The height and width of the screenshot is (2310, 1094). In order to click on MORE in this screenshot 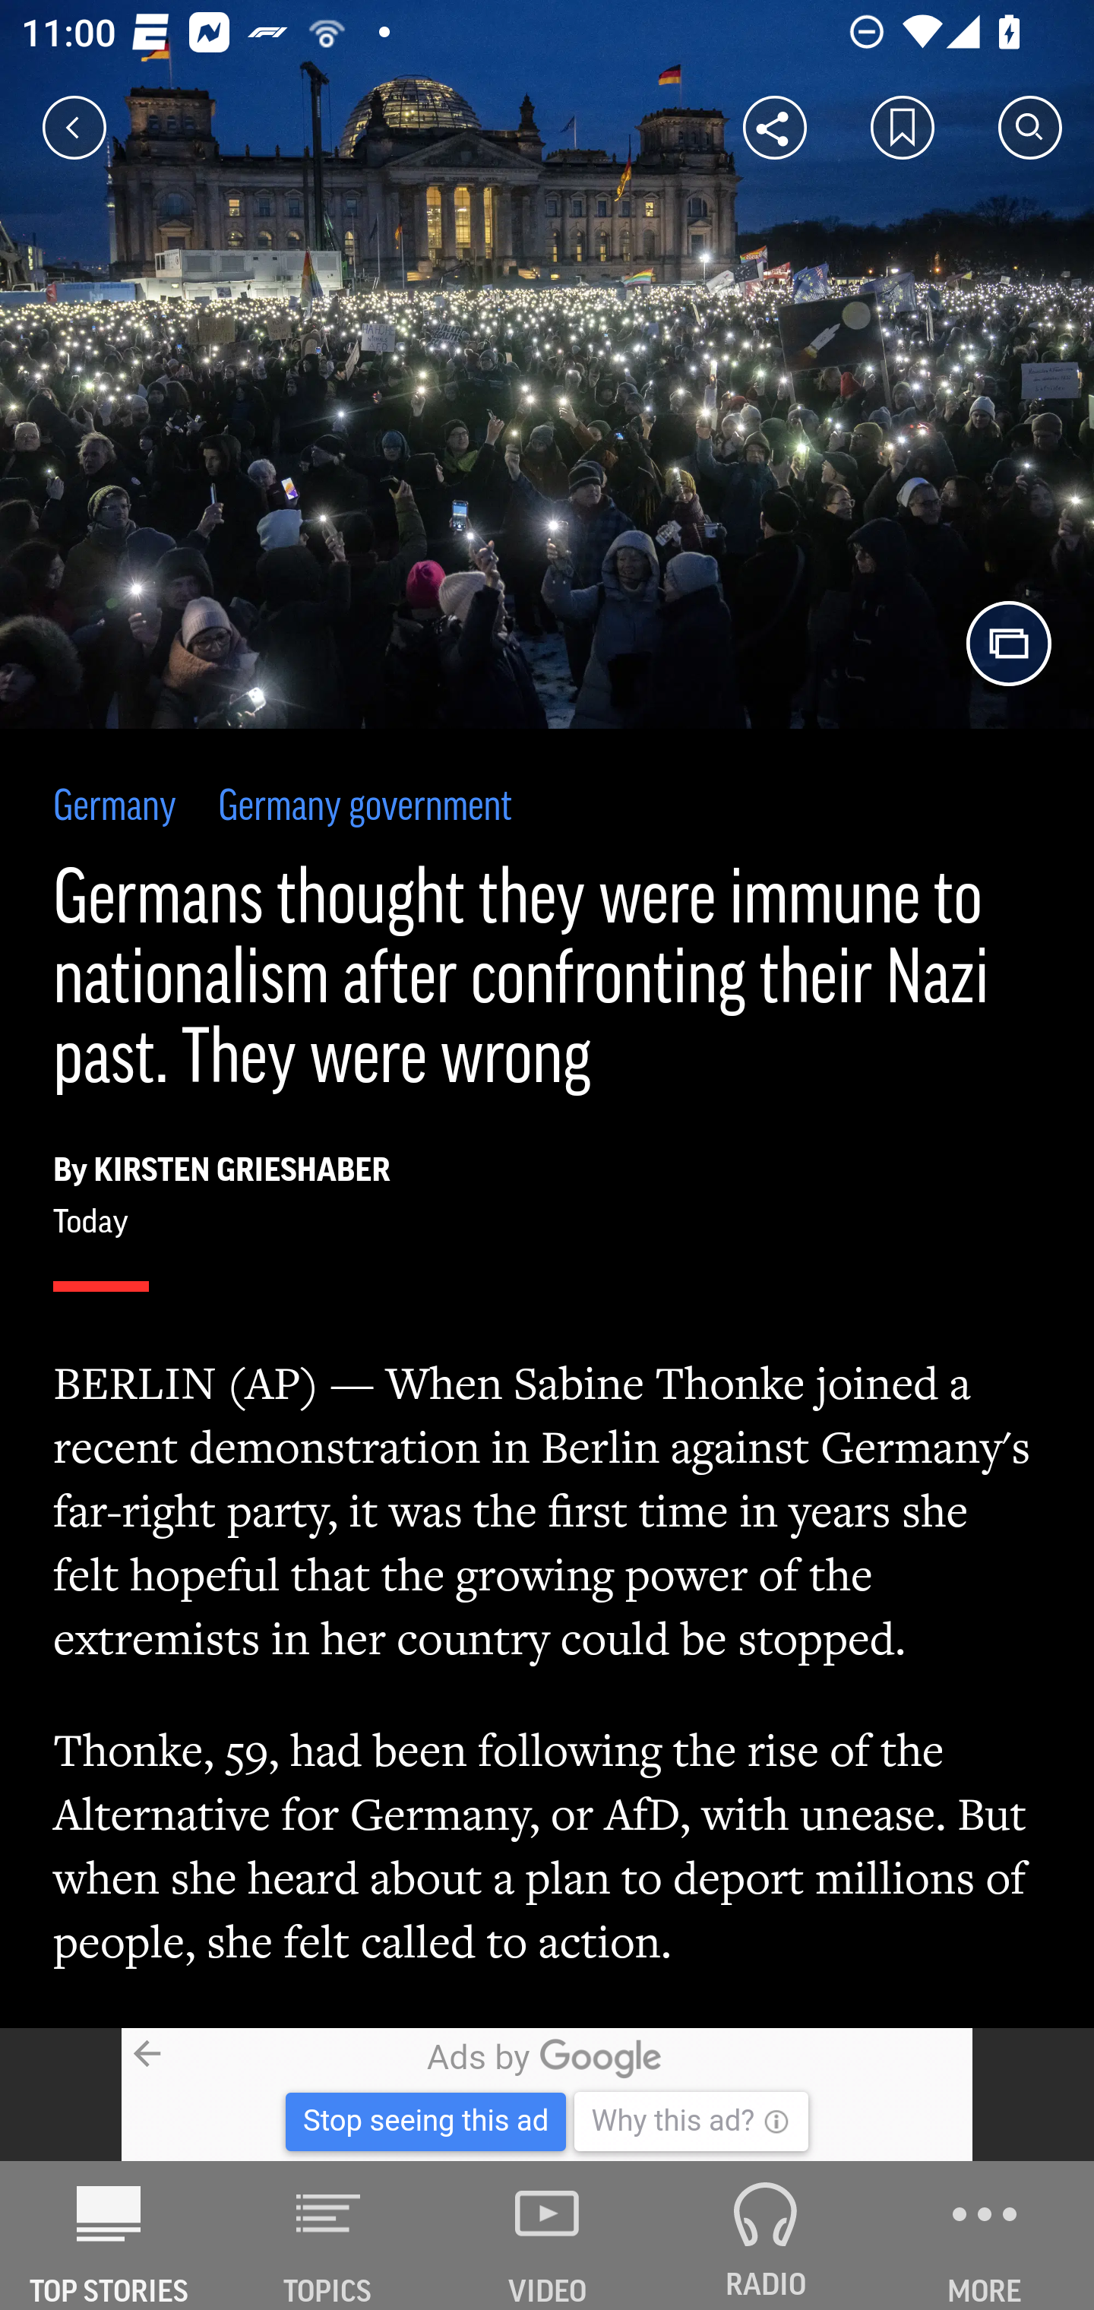, I will do `click(985, 2236)`.